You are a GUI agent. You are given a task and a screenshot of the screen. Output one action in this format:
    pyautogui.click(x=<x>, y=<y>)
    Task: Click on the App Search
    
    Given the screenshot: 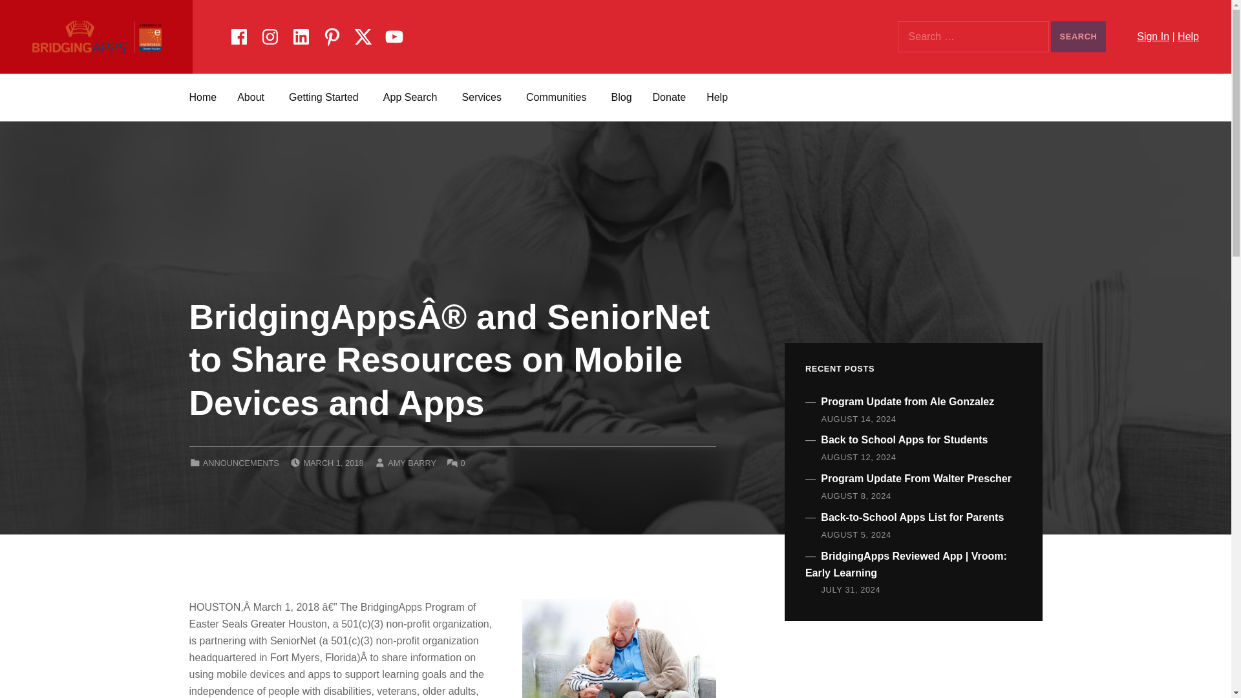 What is the action you would take?
    pyautogui.click(x=412, y=97)
    